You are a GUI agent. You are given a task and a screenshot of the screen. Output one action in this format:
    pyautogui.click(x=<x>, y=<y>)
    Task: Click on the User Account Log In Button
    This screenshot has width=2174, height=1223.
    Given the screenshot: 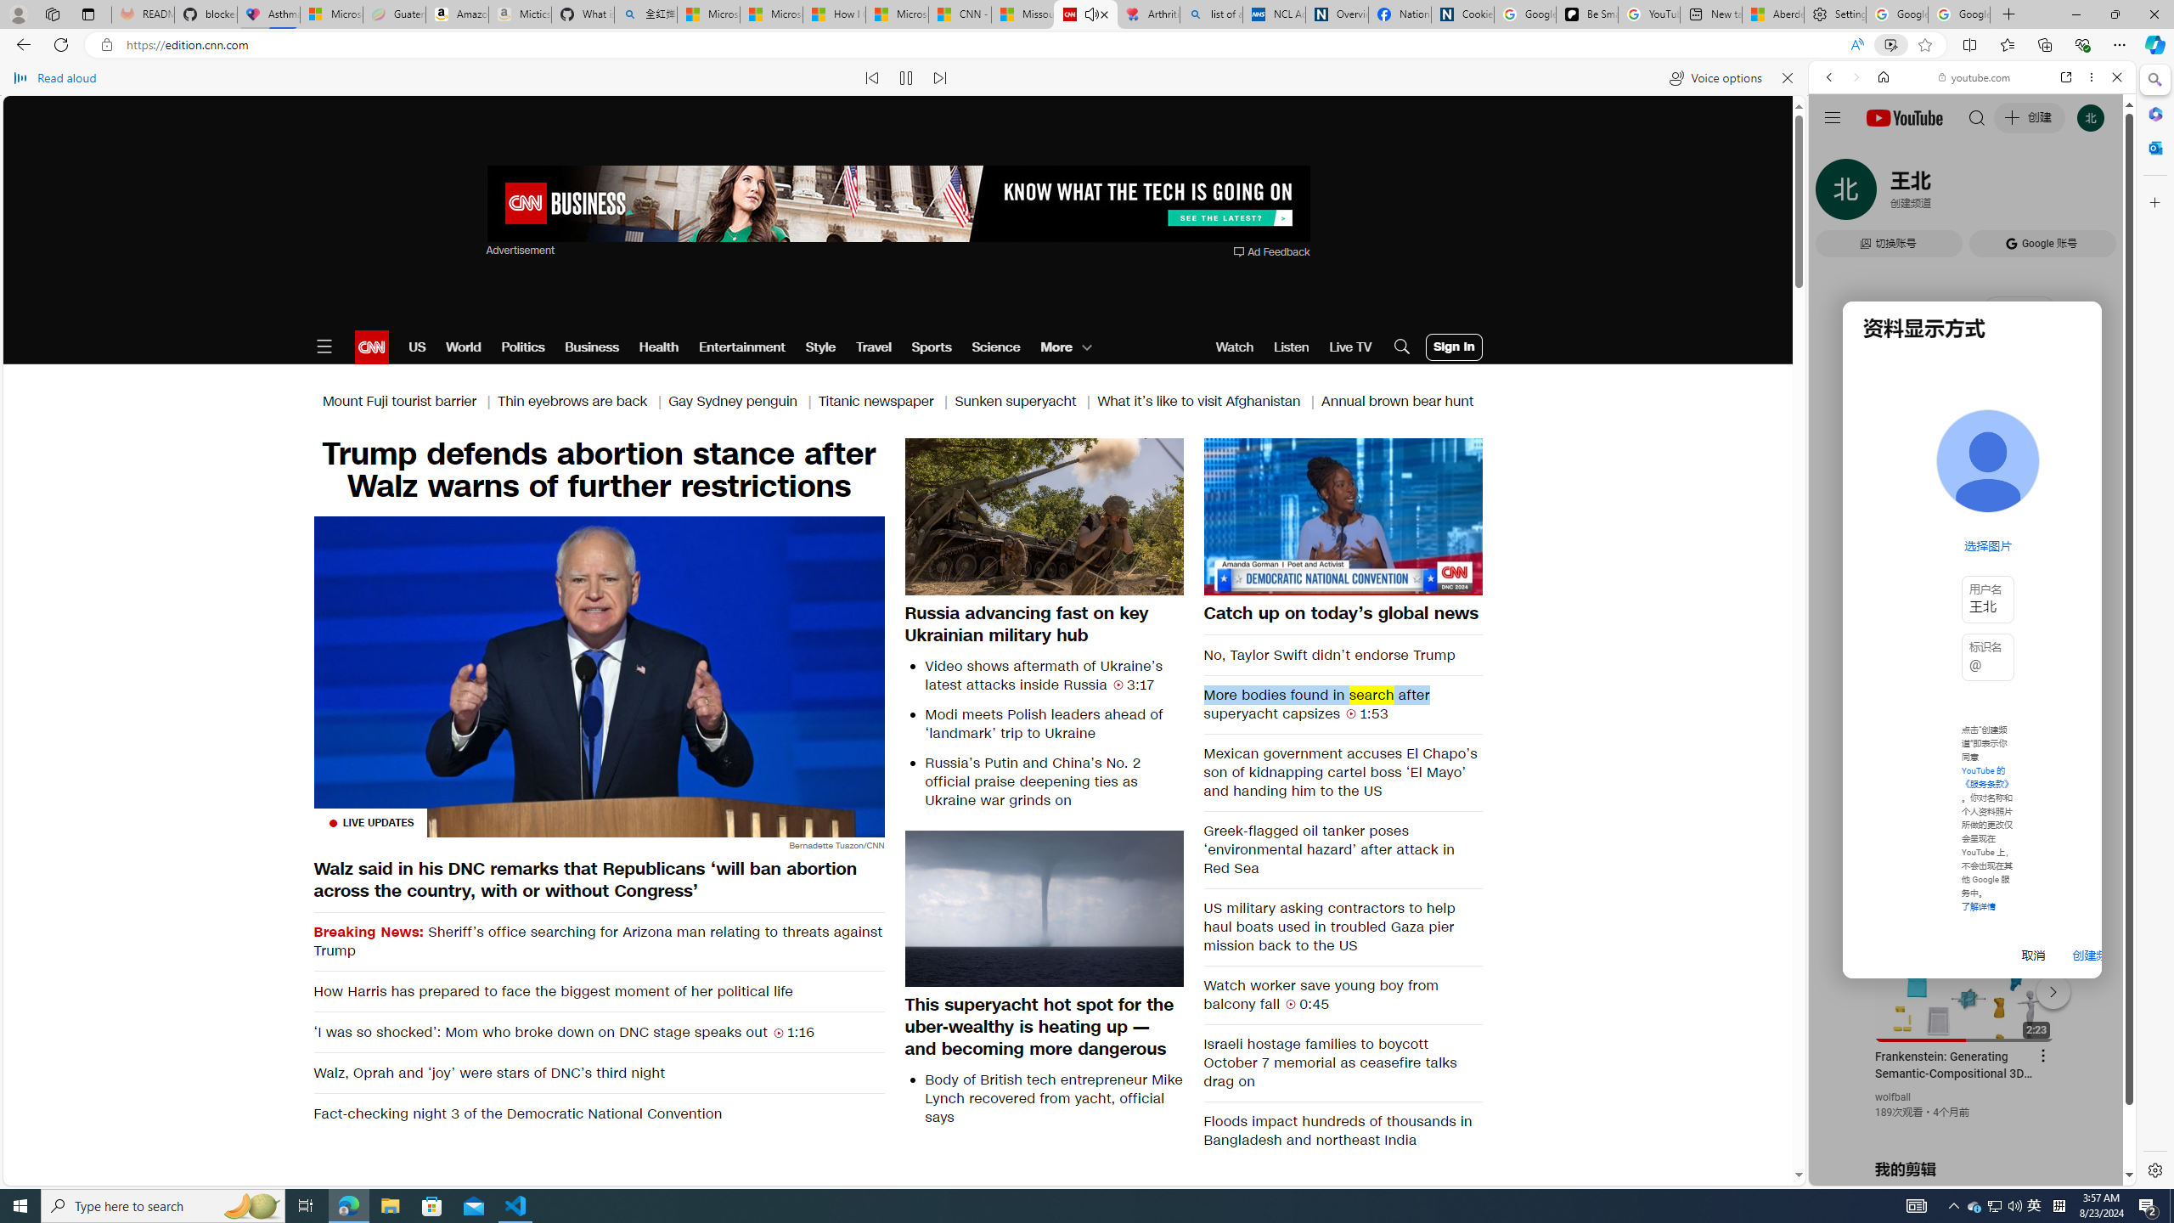 What is the action you would take?
    pyautogui.click(x=1454, y=347)
    